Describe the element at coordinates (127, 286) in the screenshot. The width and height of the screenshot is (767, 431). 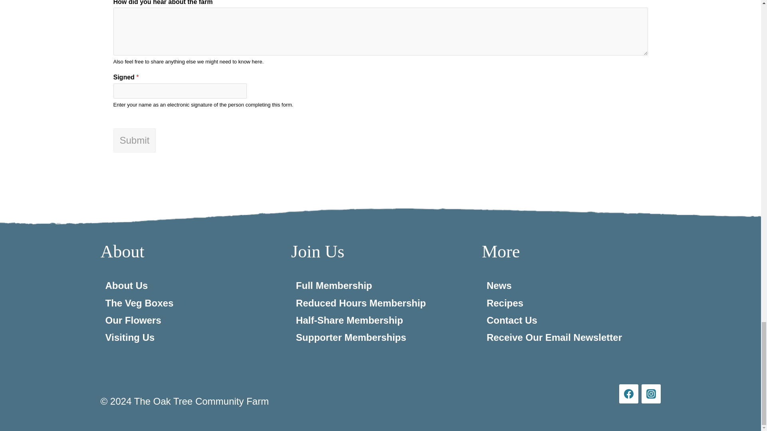
I see `About Us` at that location.